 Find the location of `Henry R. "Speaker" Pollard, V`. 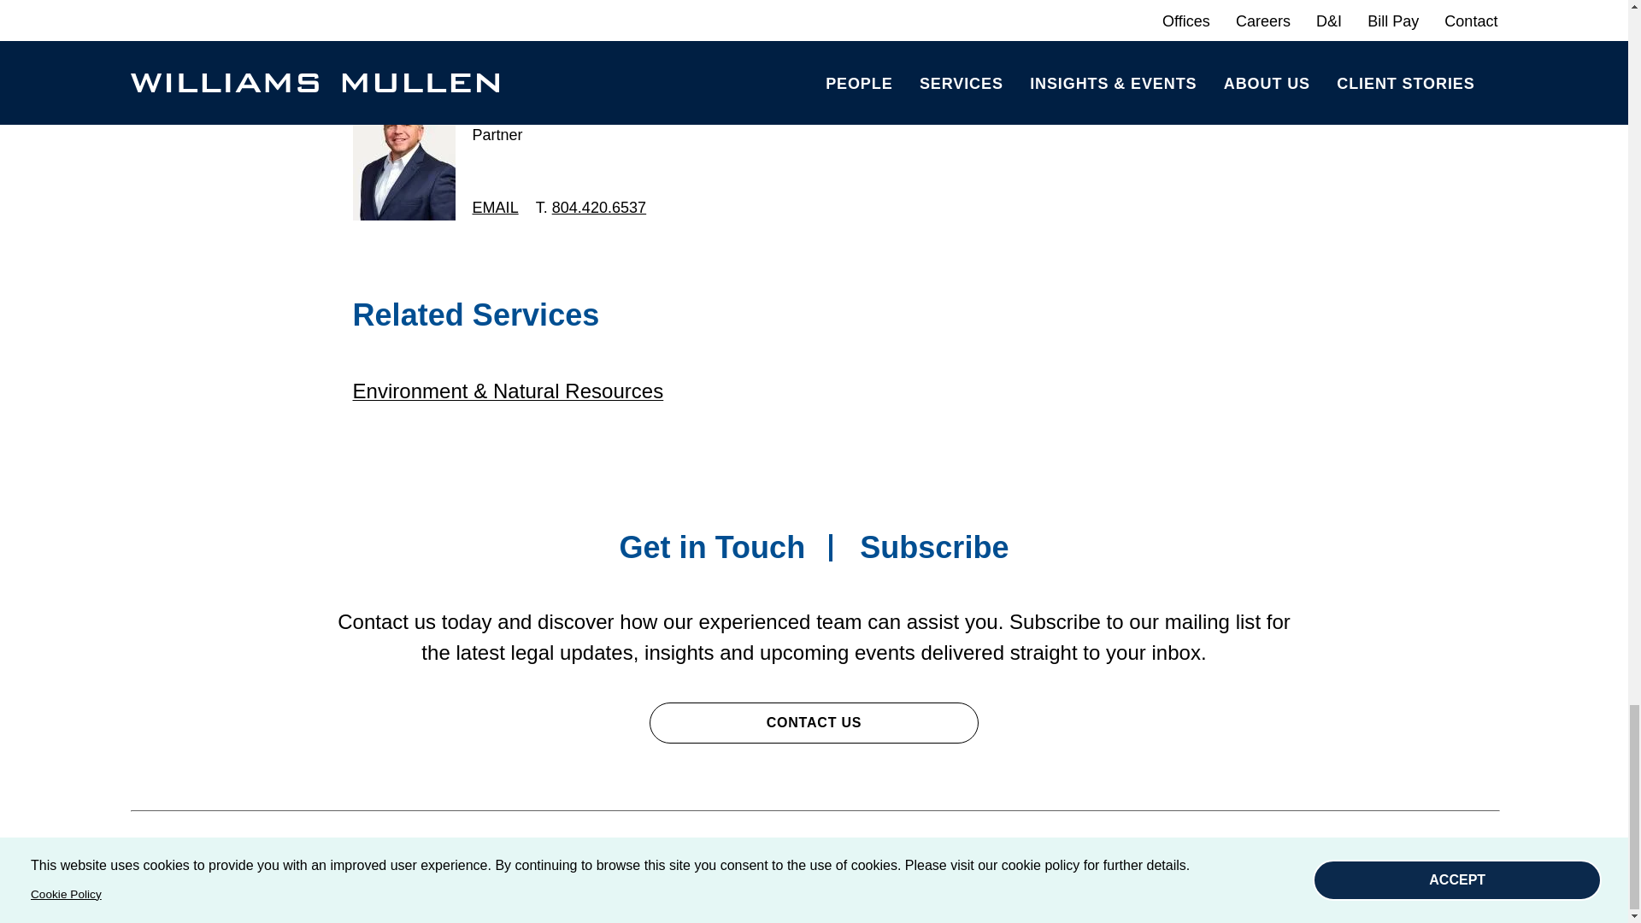

Henry R. "Speaker" Pollard, V is located at coordinates (617, 108).